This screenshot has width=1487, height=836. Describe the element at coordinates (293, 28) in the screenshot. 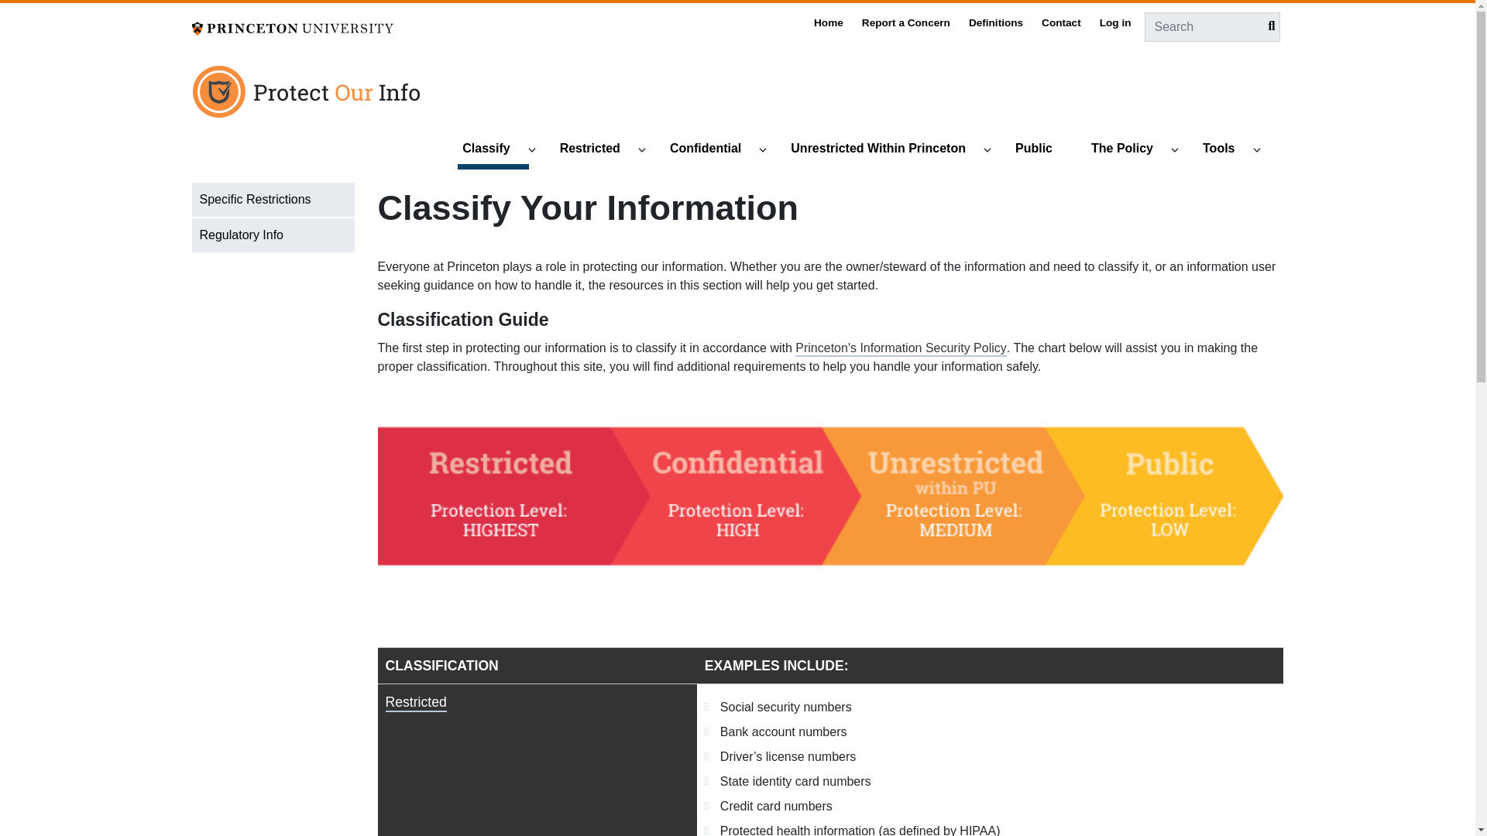

I see `Princeton University` at that location.